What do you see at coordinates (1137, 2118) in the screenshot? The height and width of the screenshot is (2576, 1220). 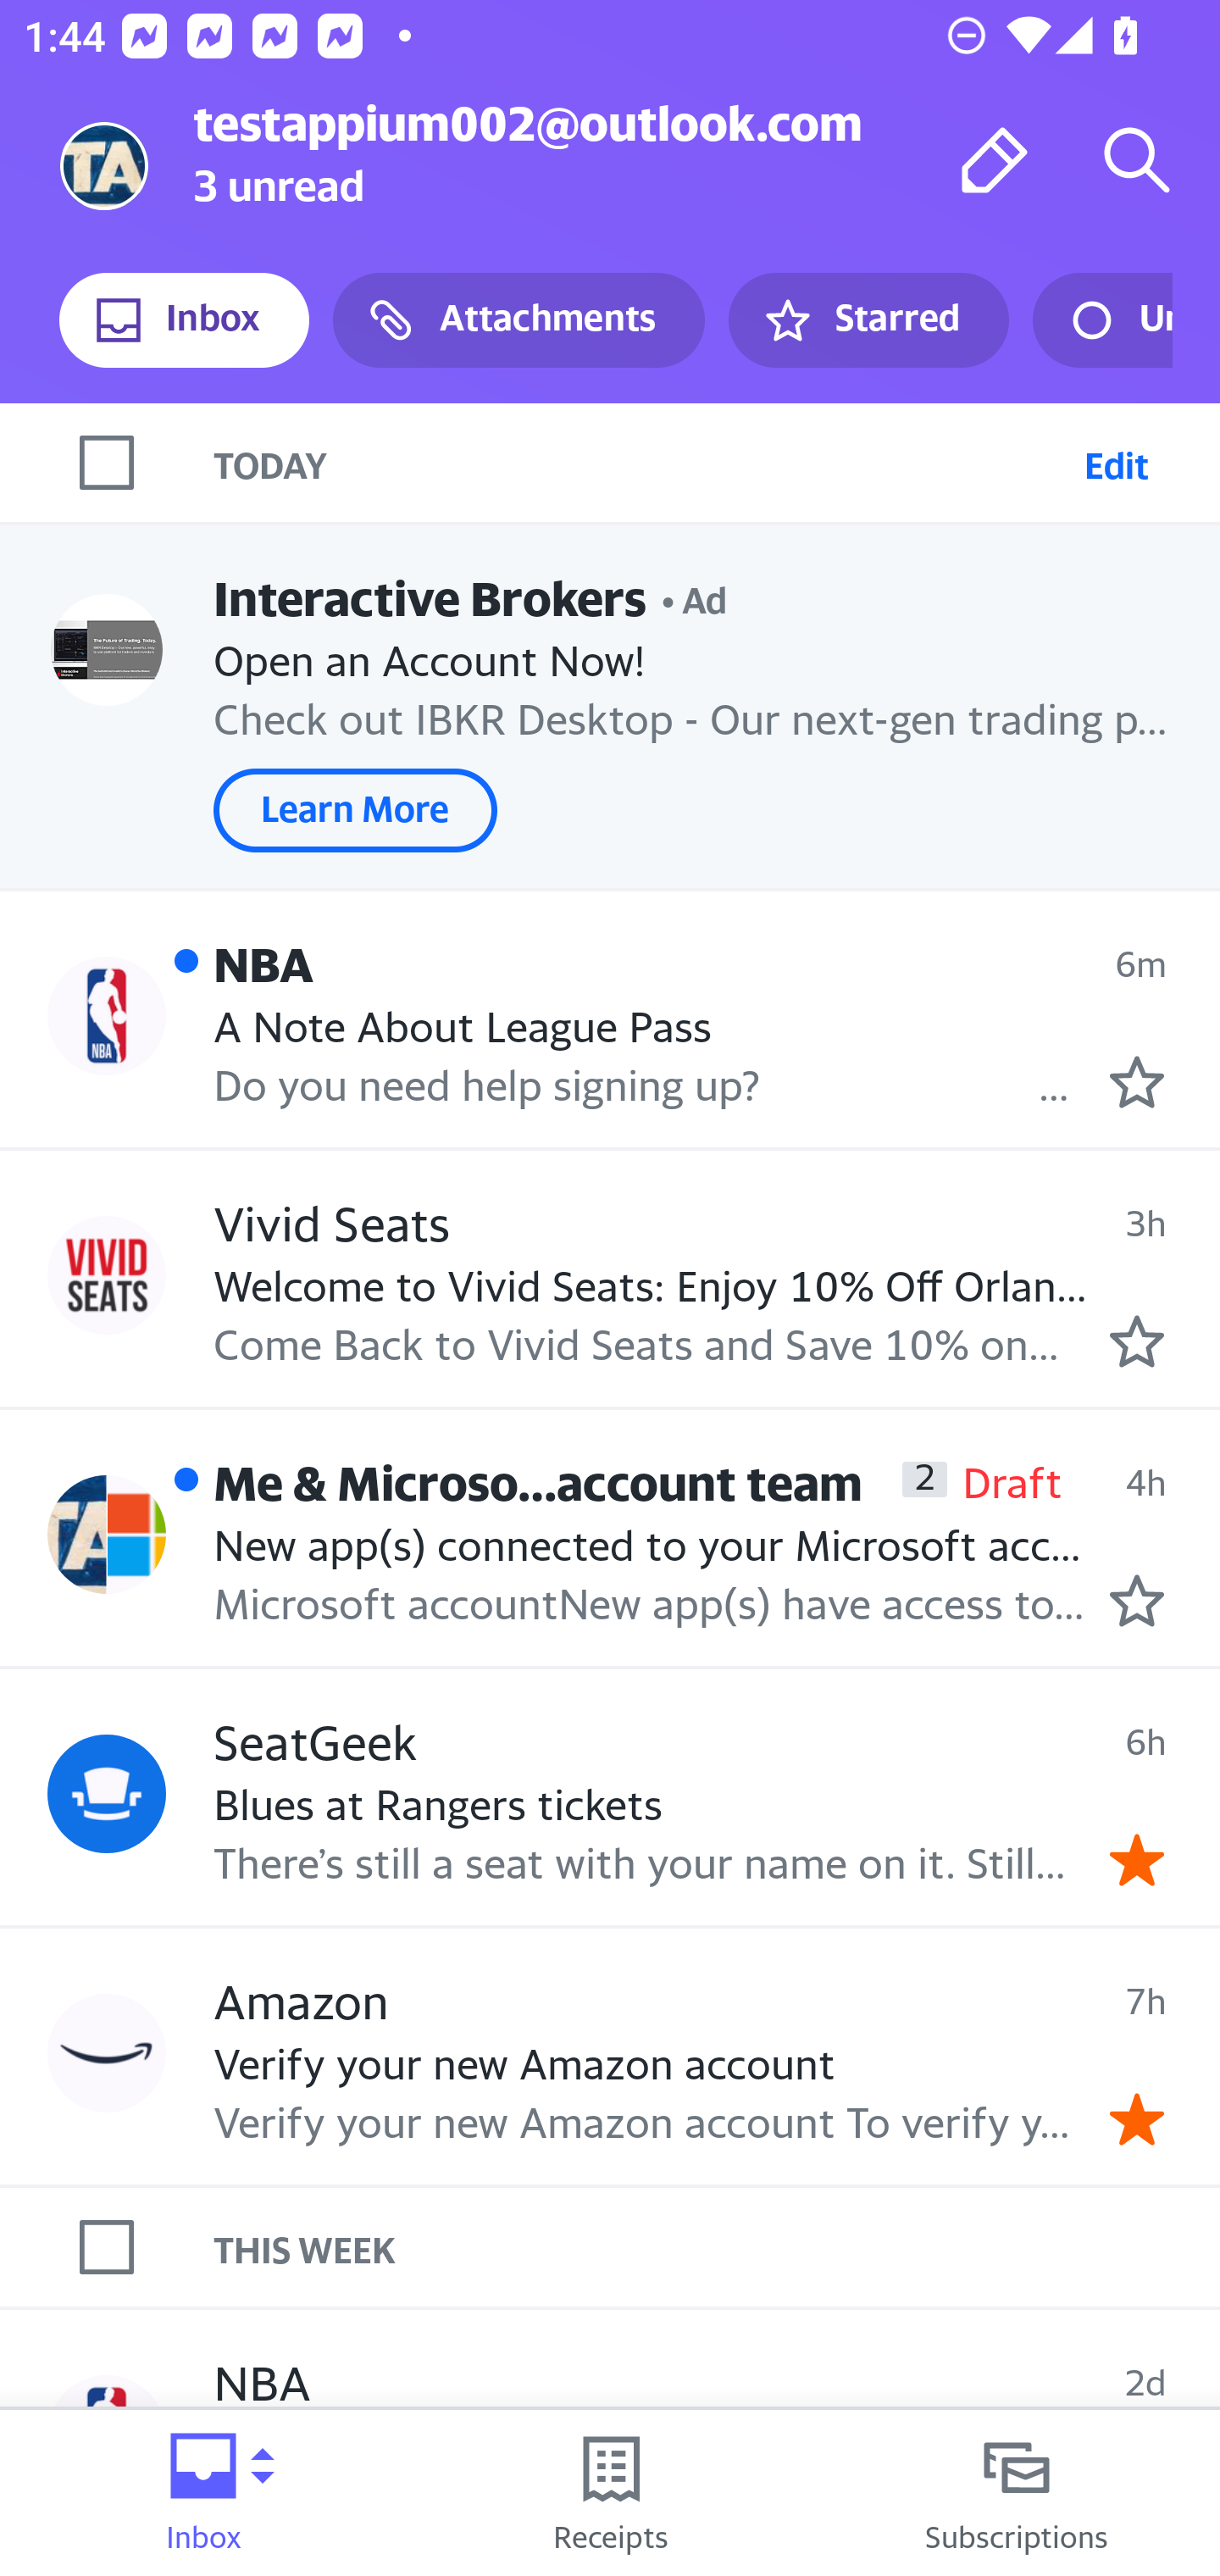 I see `Remove star.` at bounding box center [1137, 2118].